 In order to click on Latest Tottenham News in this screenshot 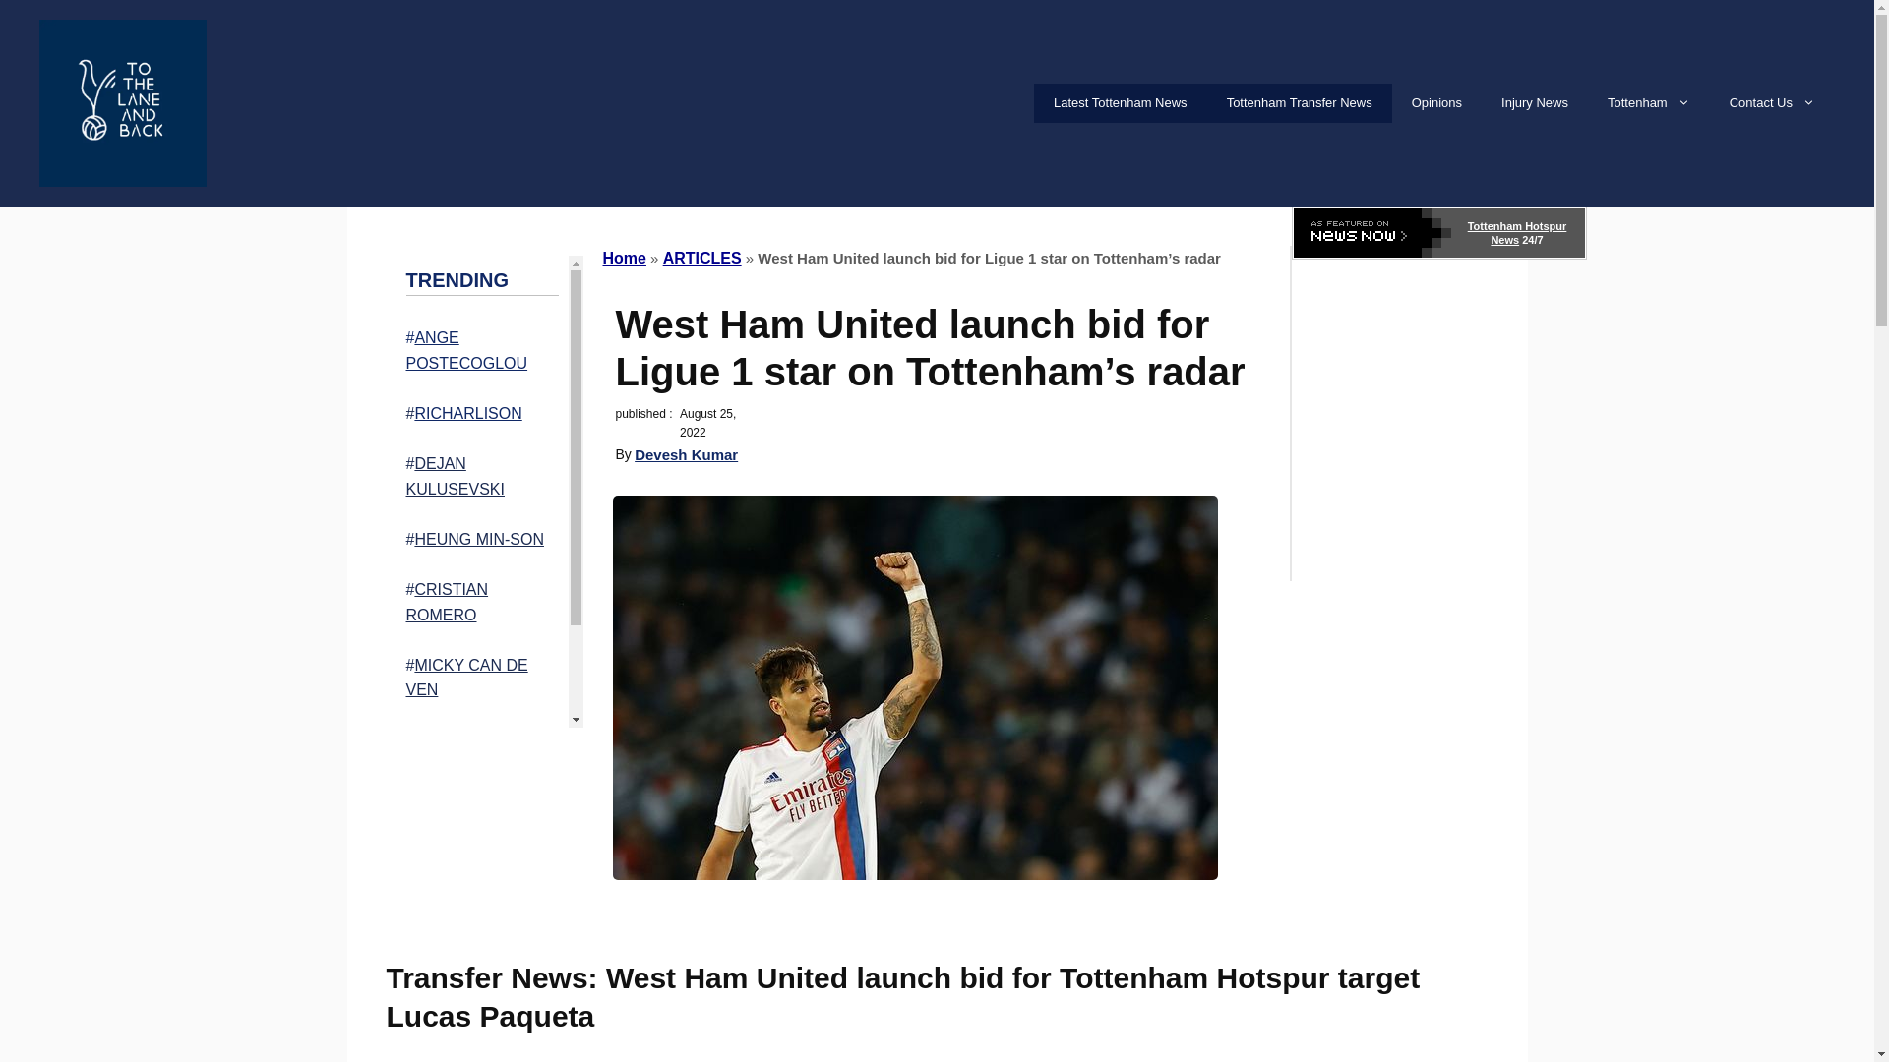, I will do `click(1120, 103)`.